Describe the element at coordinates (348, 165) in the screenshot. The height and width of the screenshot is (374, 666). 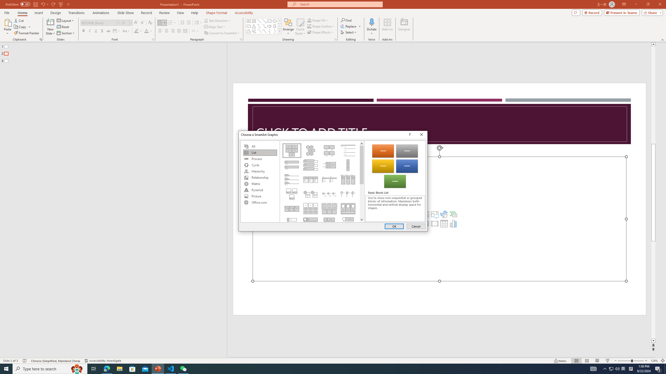
I see `Varying Width List` at that location.